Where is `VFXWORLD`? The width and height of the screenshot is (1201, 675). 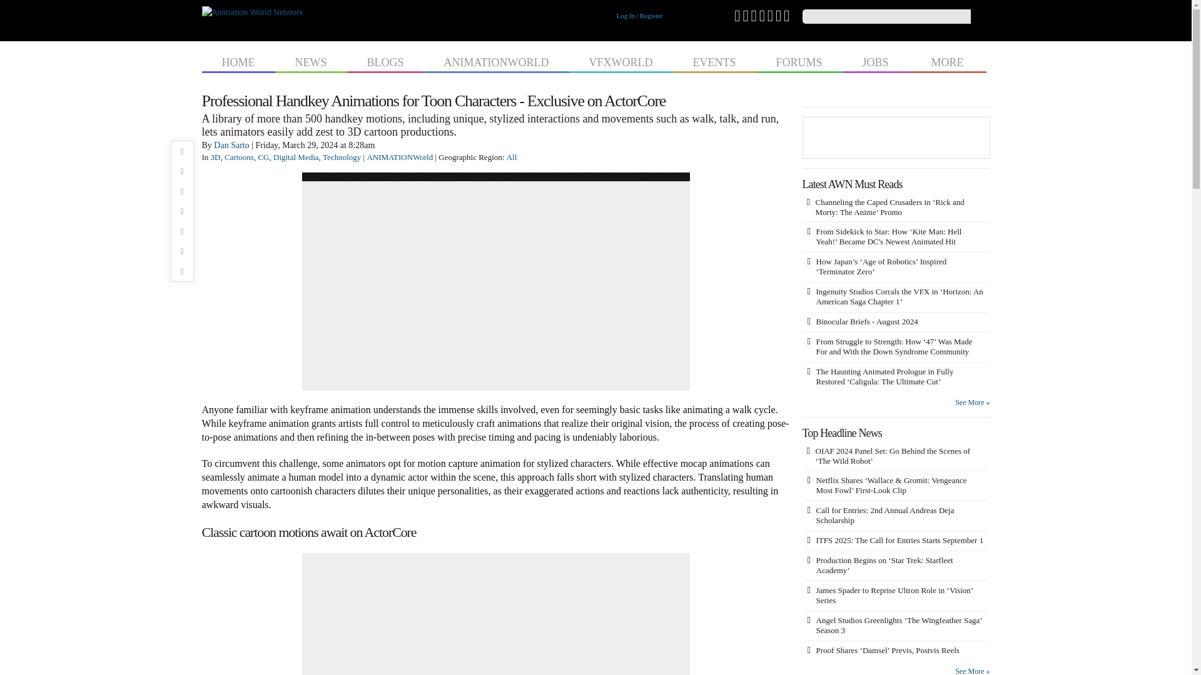 VFXWORLD is located at coordinates (621, 61).